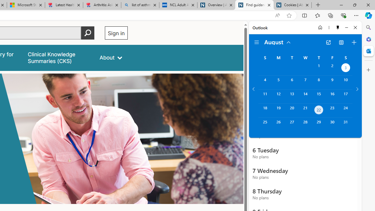  I want to click on Folder navigation, so click(257, 42).